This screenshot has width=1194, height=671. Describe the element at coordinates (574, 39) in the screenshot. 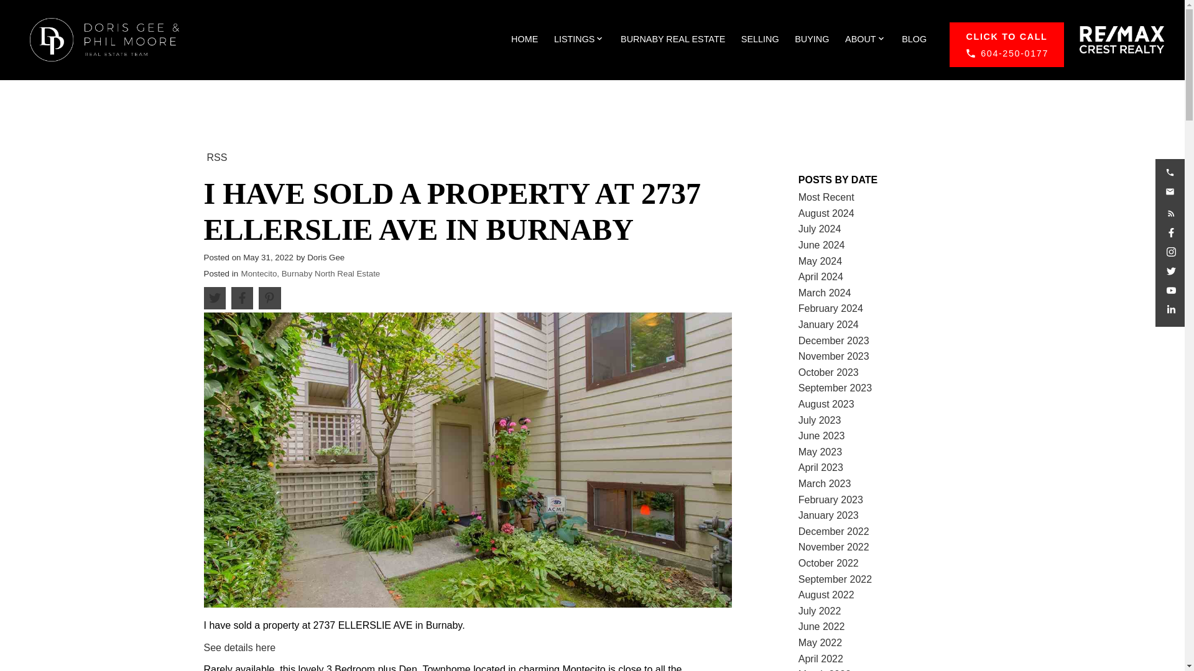

I see `LISTINGS` at that location.